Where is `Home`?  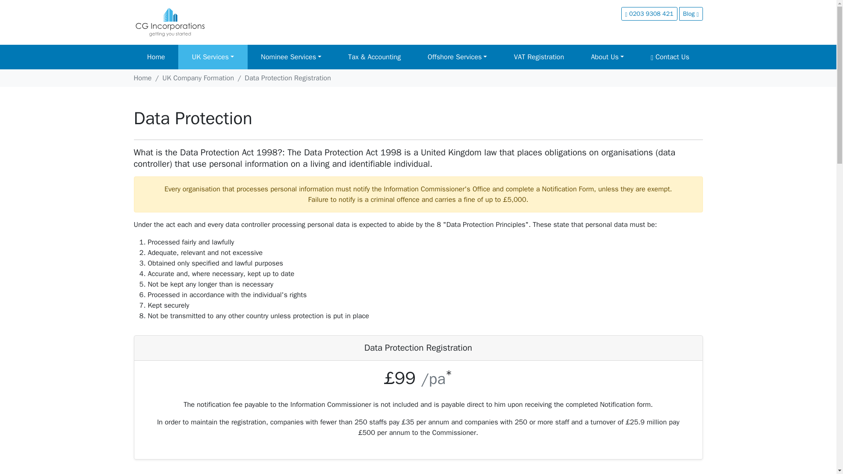 Home is located at coordinates (142, 78).